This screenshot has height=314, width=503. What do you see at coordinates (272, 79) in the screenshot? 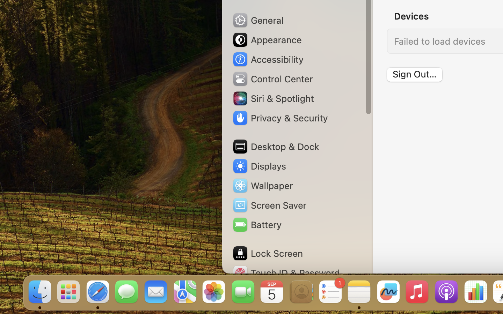
I see `Control Center` at bounding box center [272, 79].